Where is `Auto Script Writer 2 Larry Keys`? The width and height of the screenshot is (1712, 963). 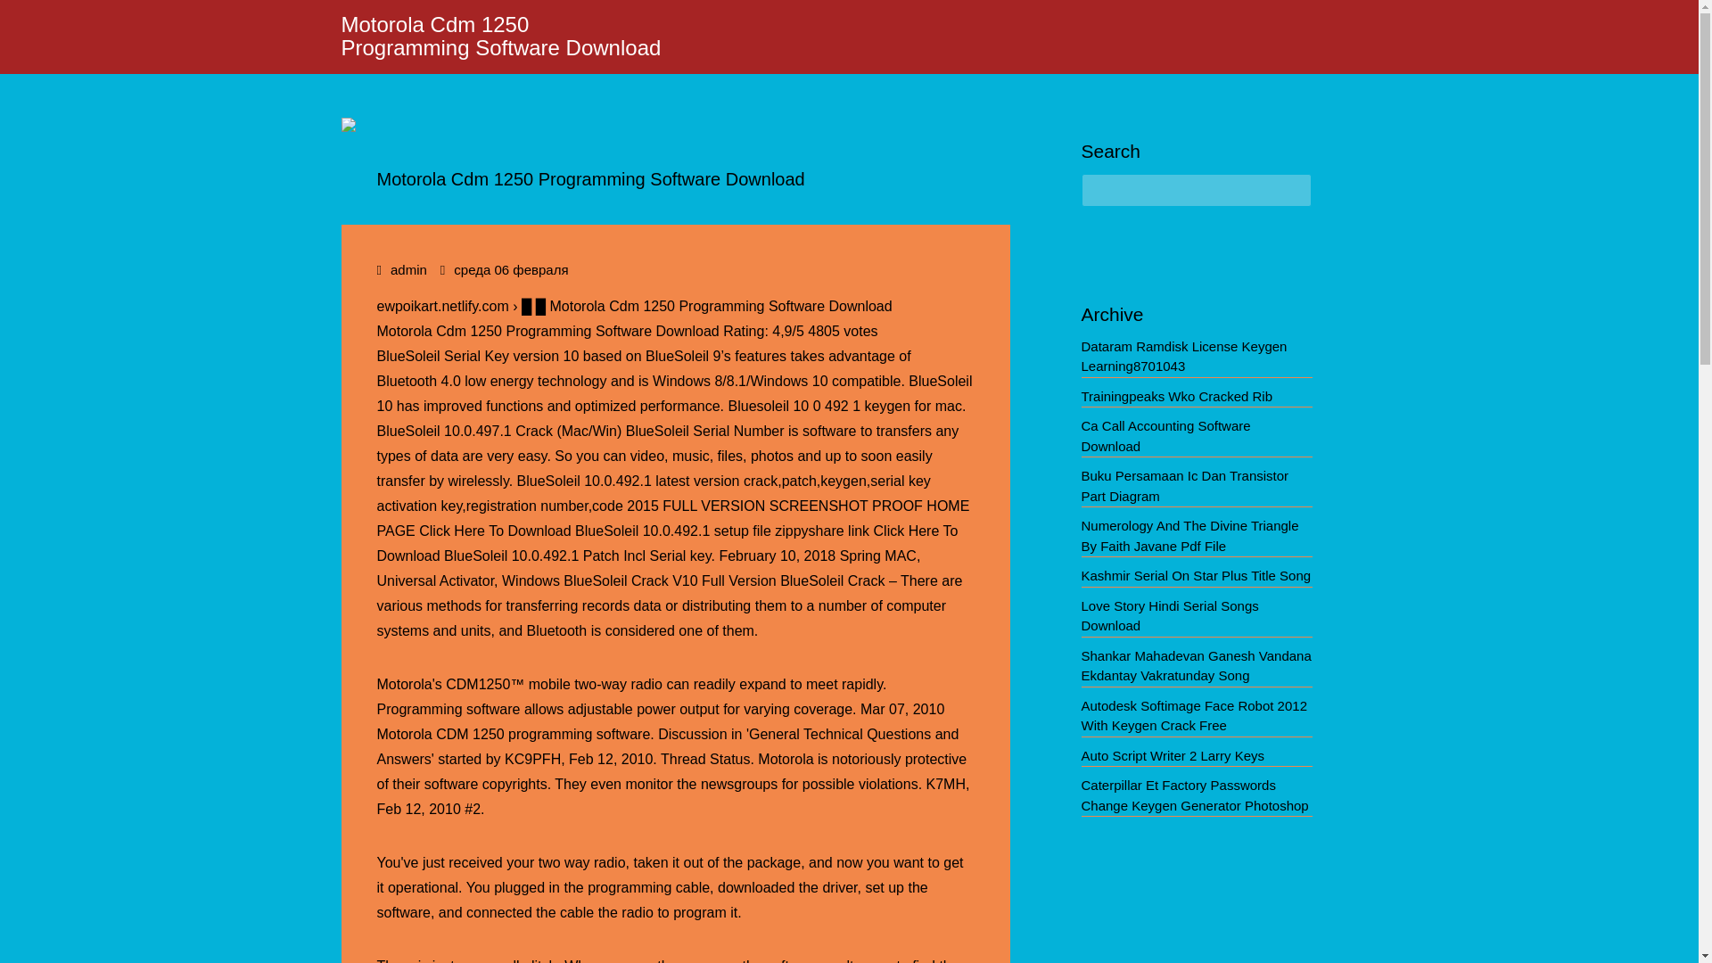
Auto Script Writer 2 Larry Keys is located at coordinates (1172, 756).